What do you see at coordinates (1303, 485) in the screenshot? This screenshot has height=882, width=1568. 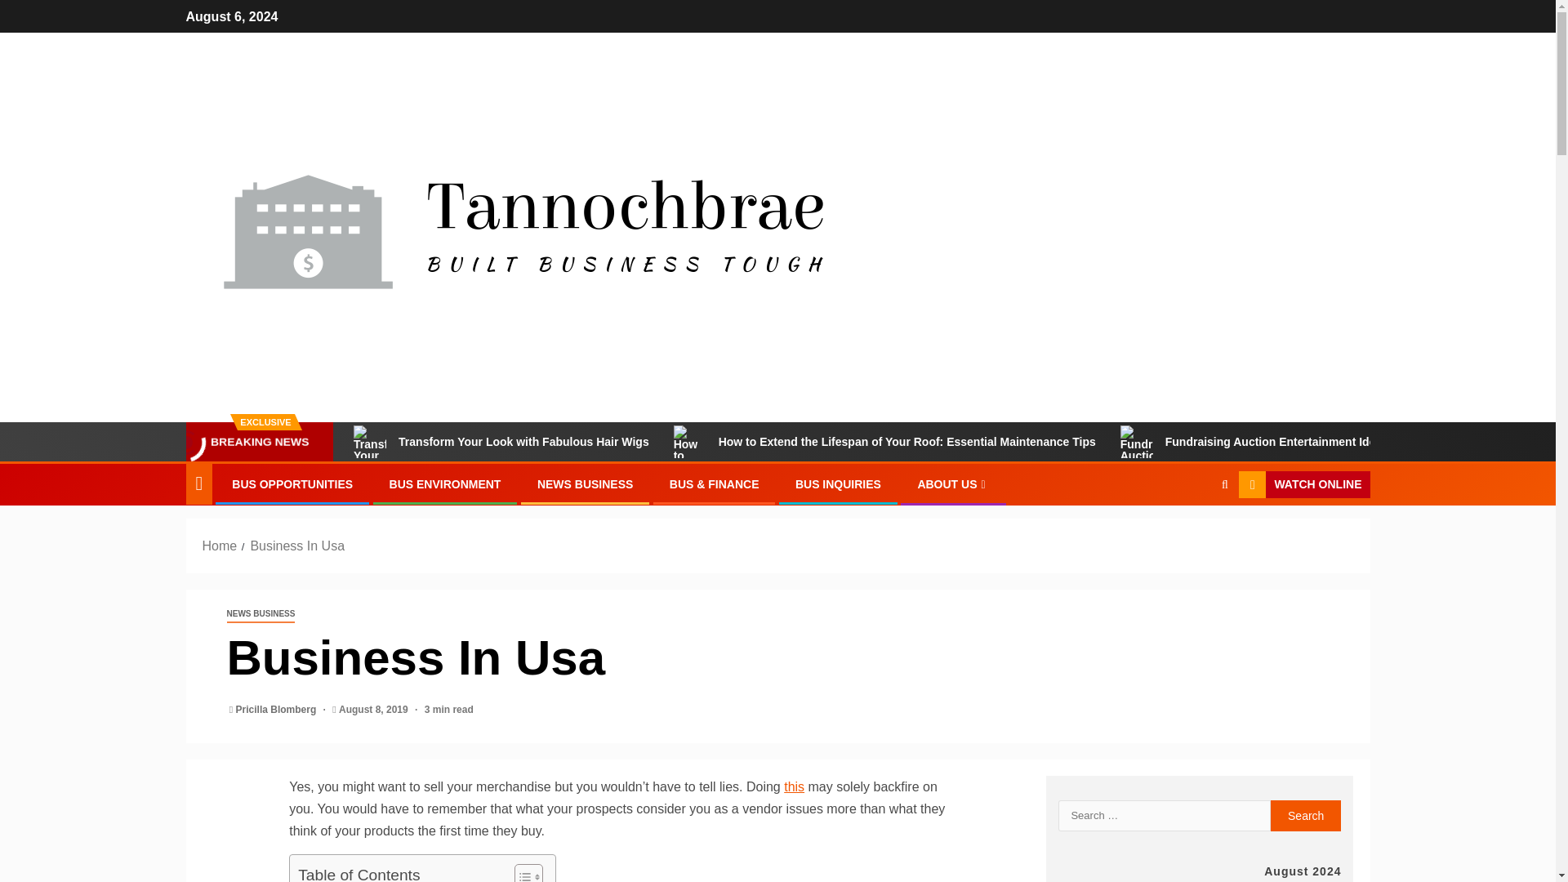 I see `WATCH ONLINE` at bounding box center [1303, 485].